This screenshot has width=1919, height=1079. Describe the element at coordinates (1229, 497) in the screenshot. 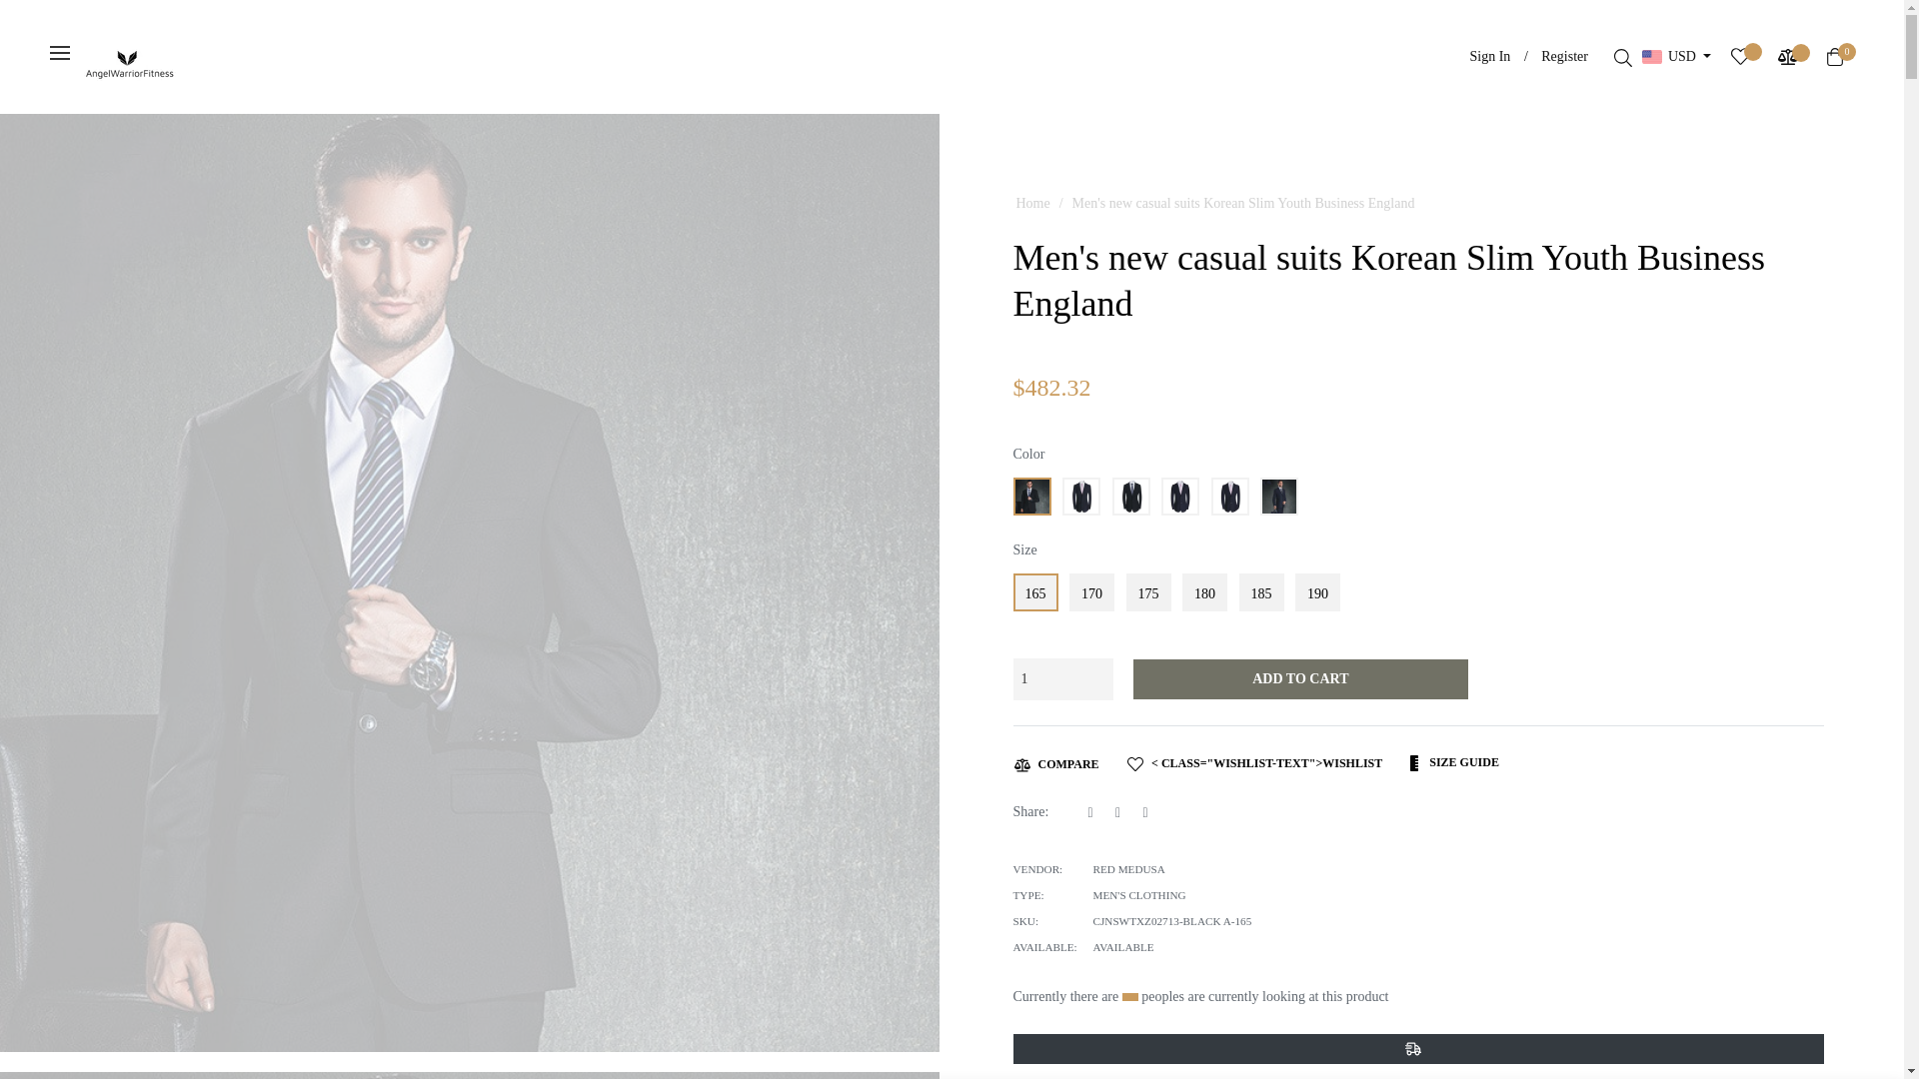

I see `Navy blue C` at that location.